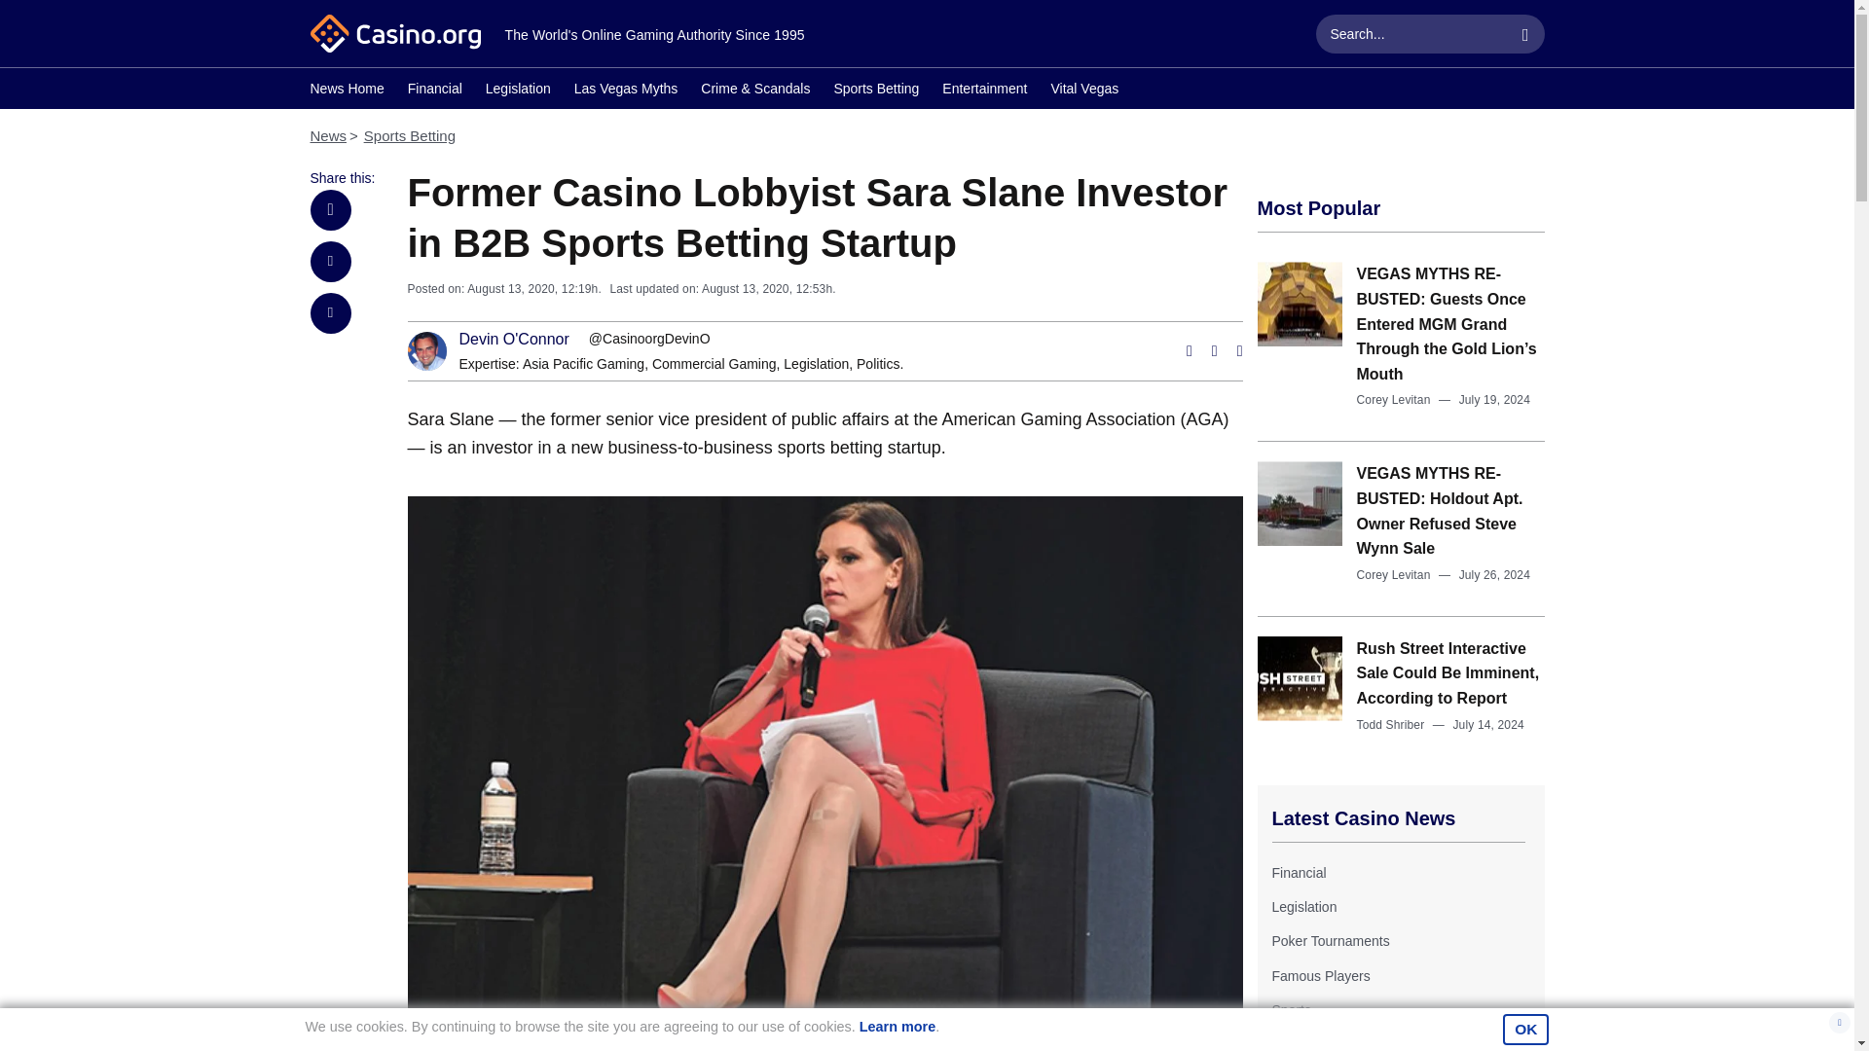  What do you see at coordinates (715, 364) in the screenshot?
I see `Commercial Gaming` at bounding box center [715, 364].